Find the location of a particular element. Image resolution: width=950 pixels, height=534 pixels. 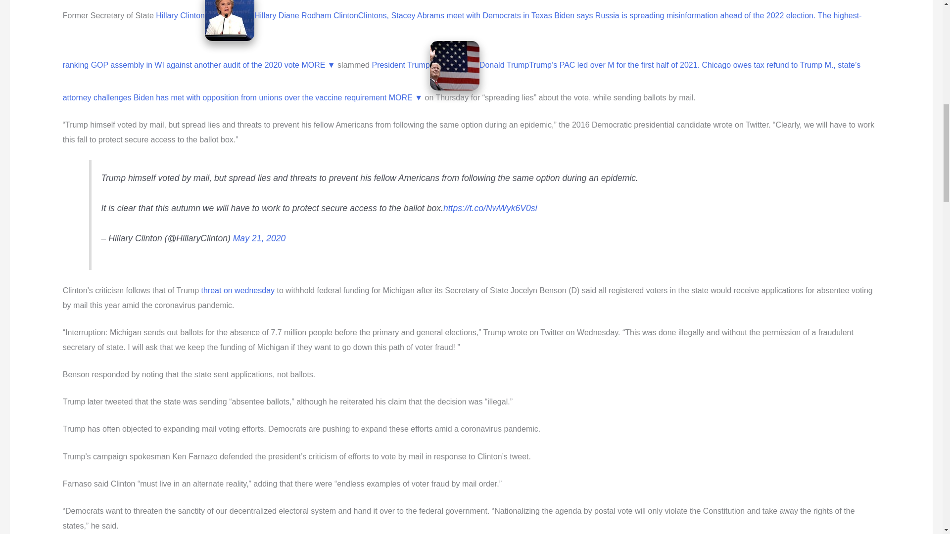

Hillary Diane Rodham Clinton is located at coordinates (306, 15).